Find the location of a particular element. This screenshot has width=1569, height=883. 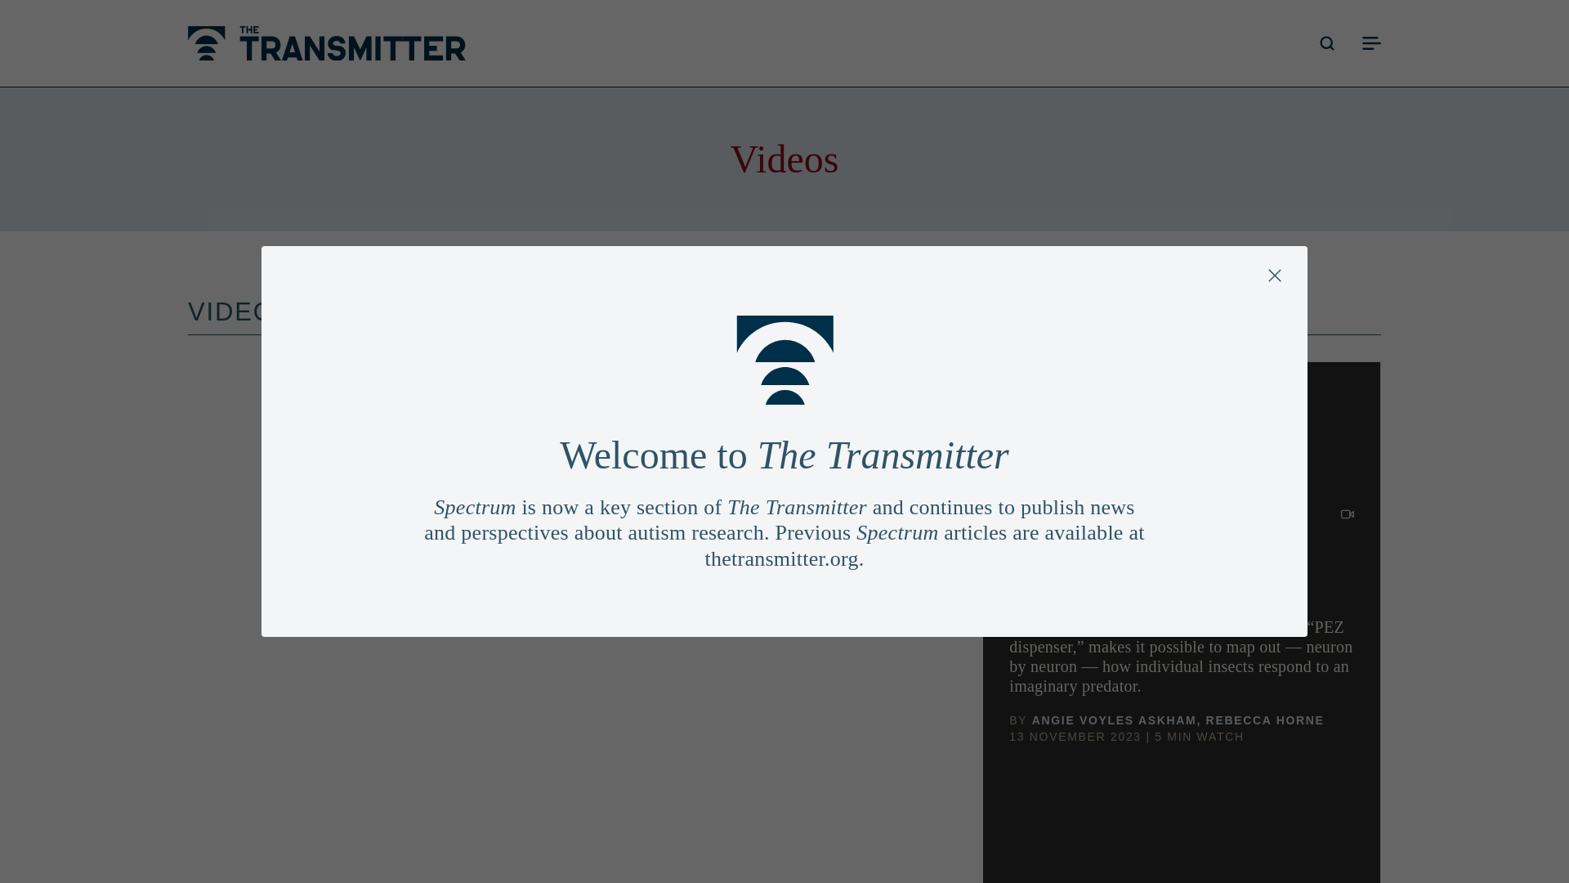

The Transmitter is located at coordinates (327, 43).